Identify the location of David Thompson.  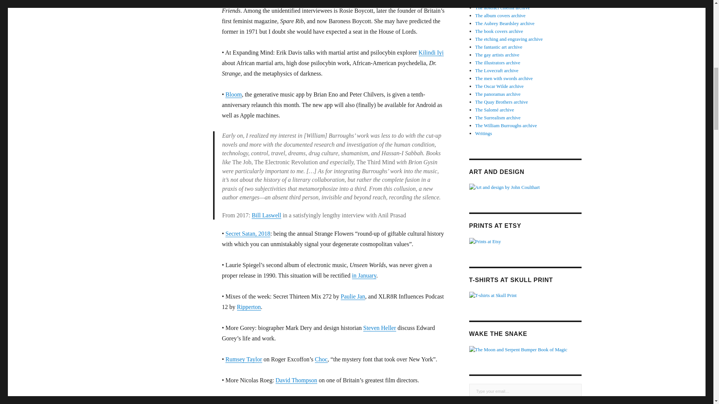
(296, 380).